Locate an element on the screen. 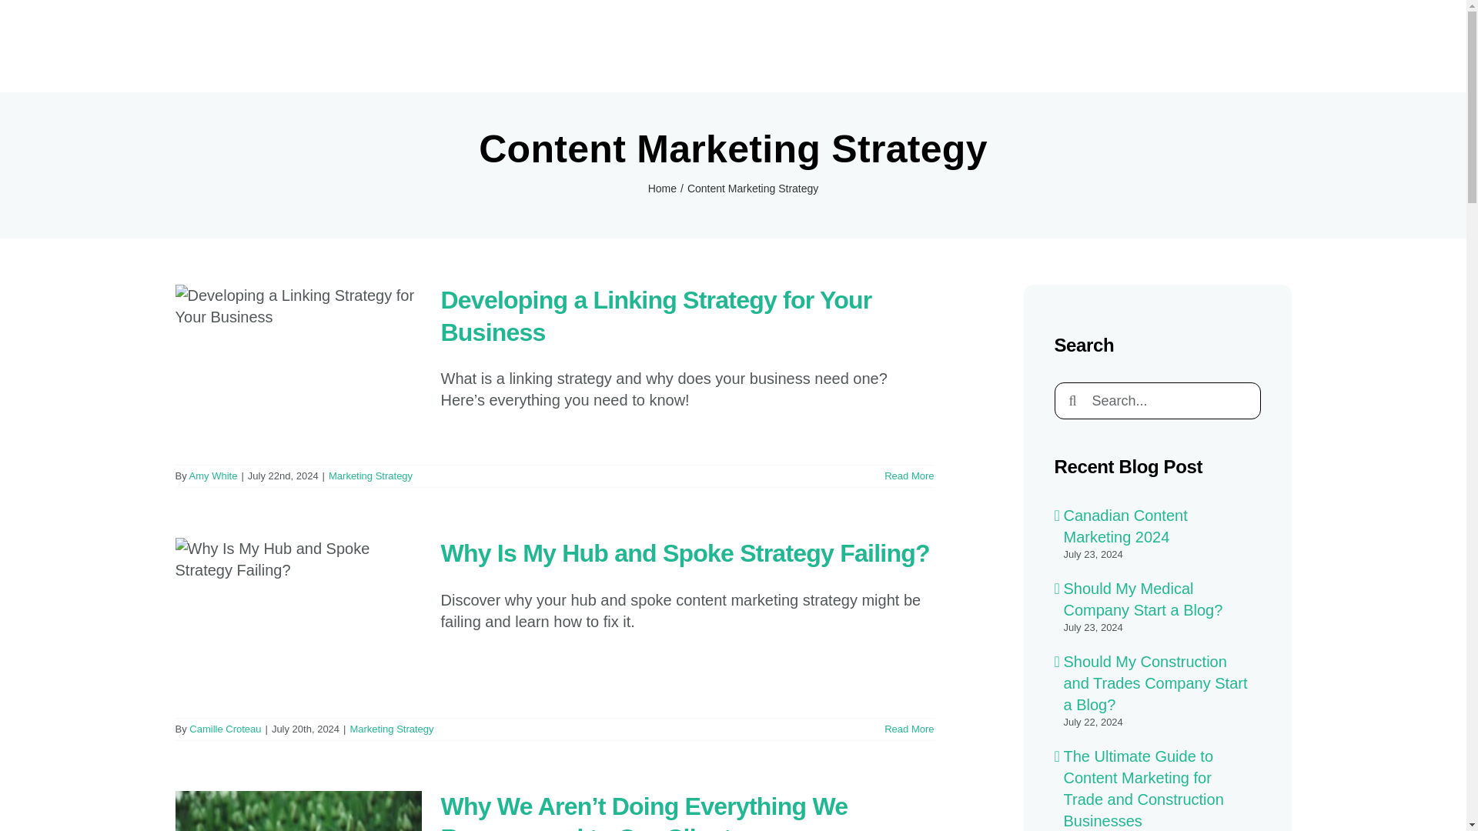 This screenshot has height=831, width=1478. Posts by Amy White is located at coordinates (213, 476).